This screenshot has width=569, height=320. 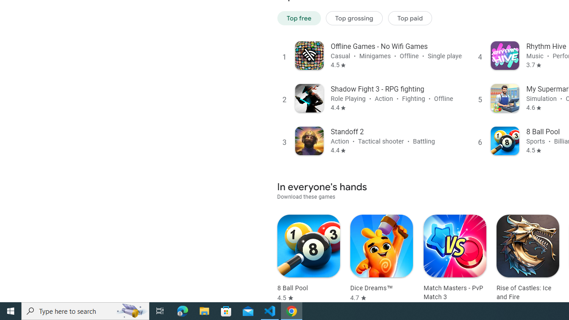 I want to click on Top grossing, so click(x=354, y=18).